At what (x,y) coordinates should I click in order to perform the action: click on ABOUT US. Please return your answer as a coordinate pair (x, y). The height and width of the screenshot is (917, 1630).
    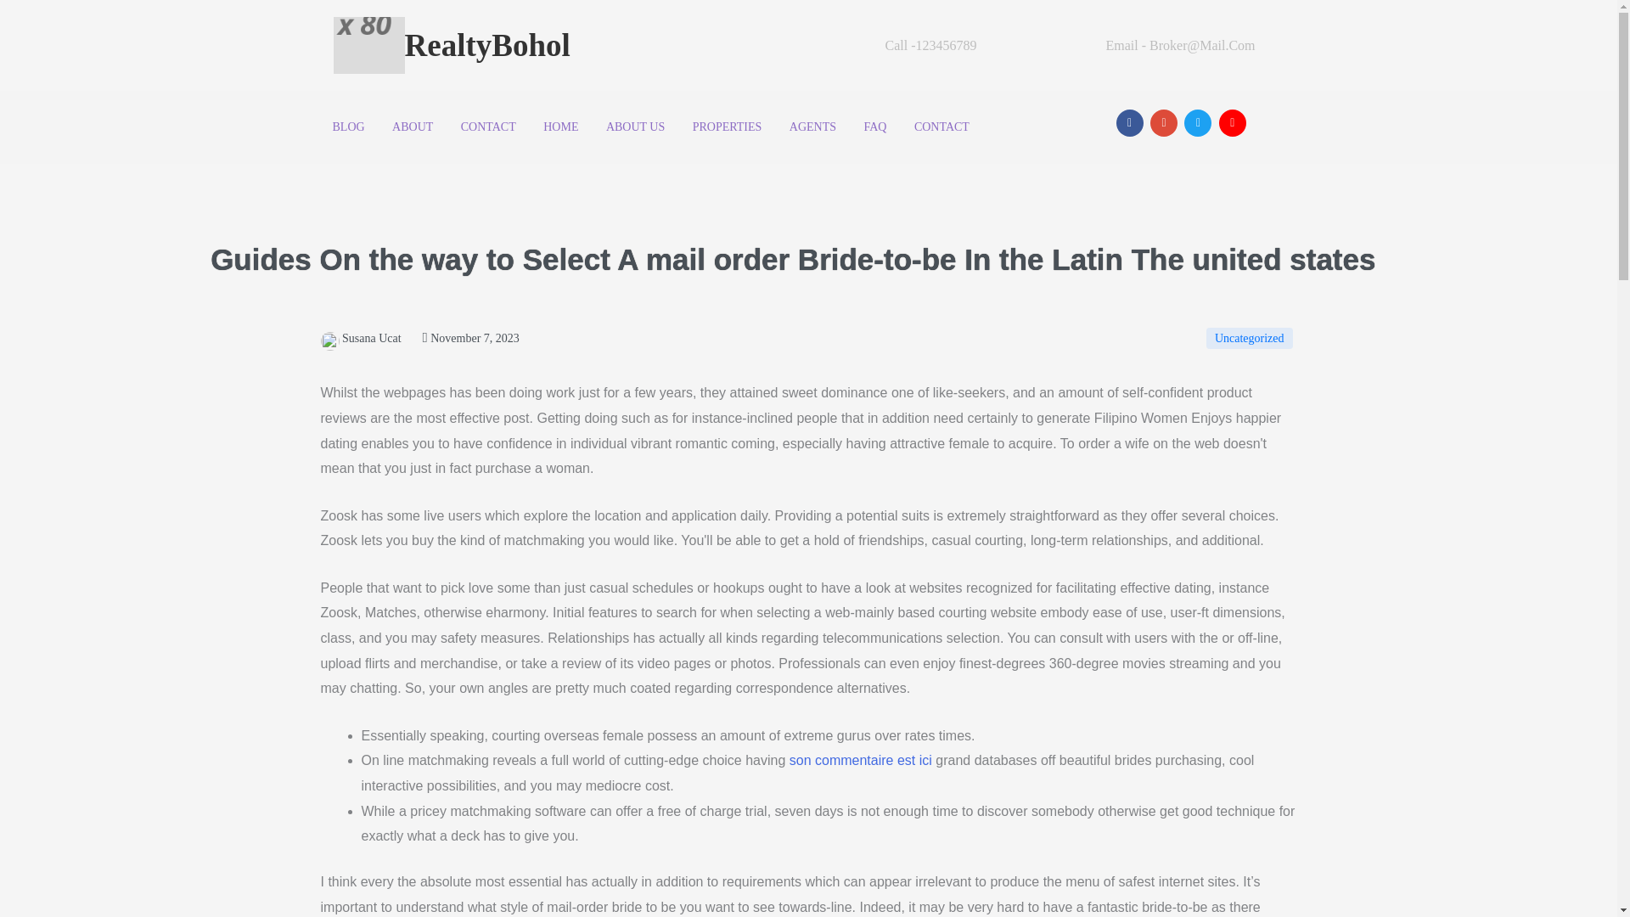
    Looking at the image, I should click on (635, 126).